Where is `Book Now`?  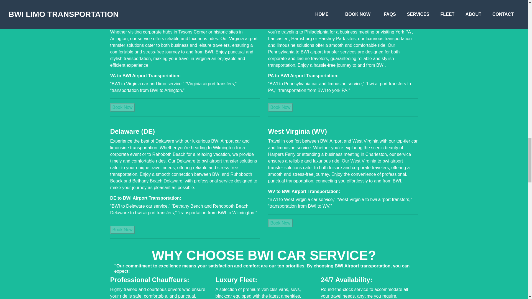 Book Now is located at coordinates (280, 223).